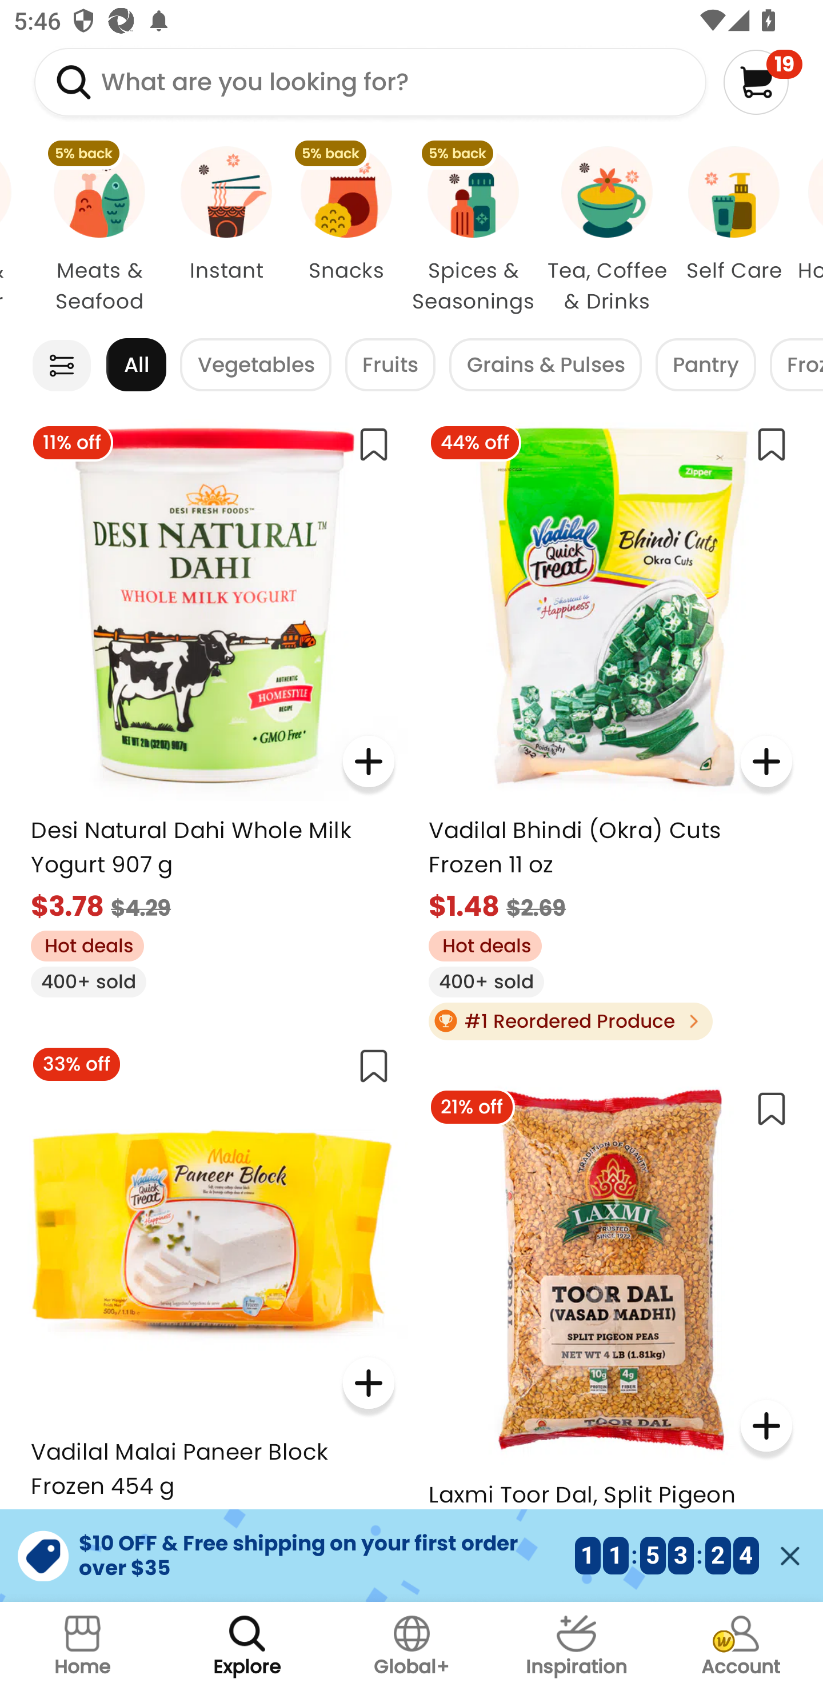 This screenshot has height=1691, width=823. I want to click on Home, so click(82, 1646).